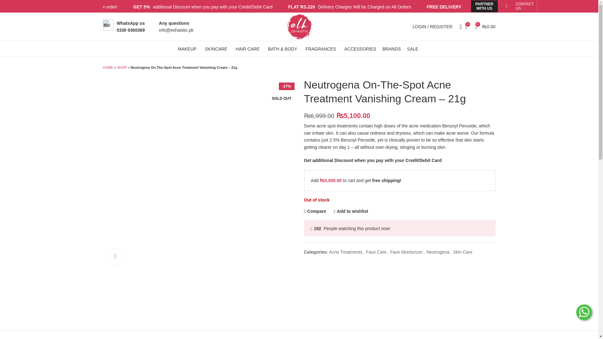 The image size is (603, 339). Describe the element at coordinates (322, 49) in the screenshot. I see `FRAGRANCES` at that location.